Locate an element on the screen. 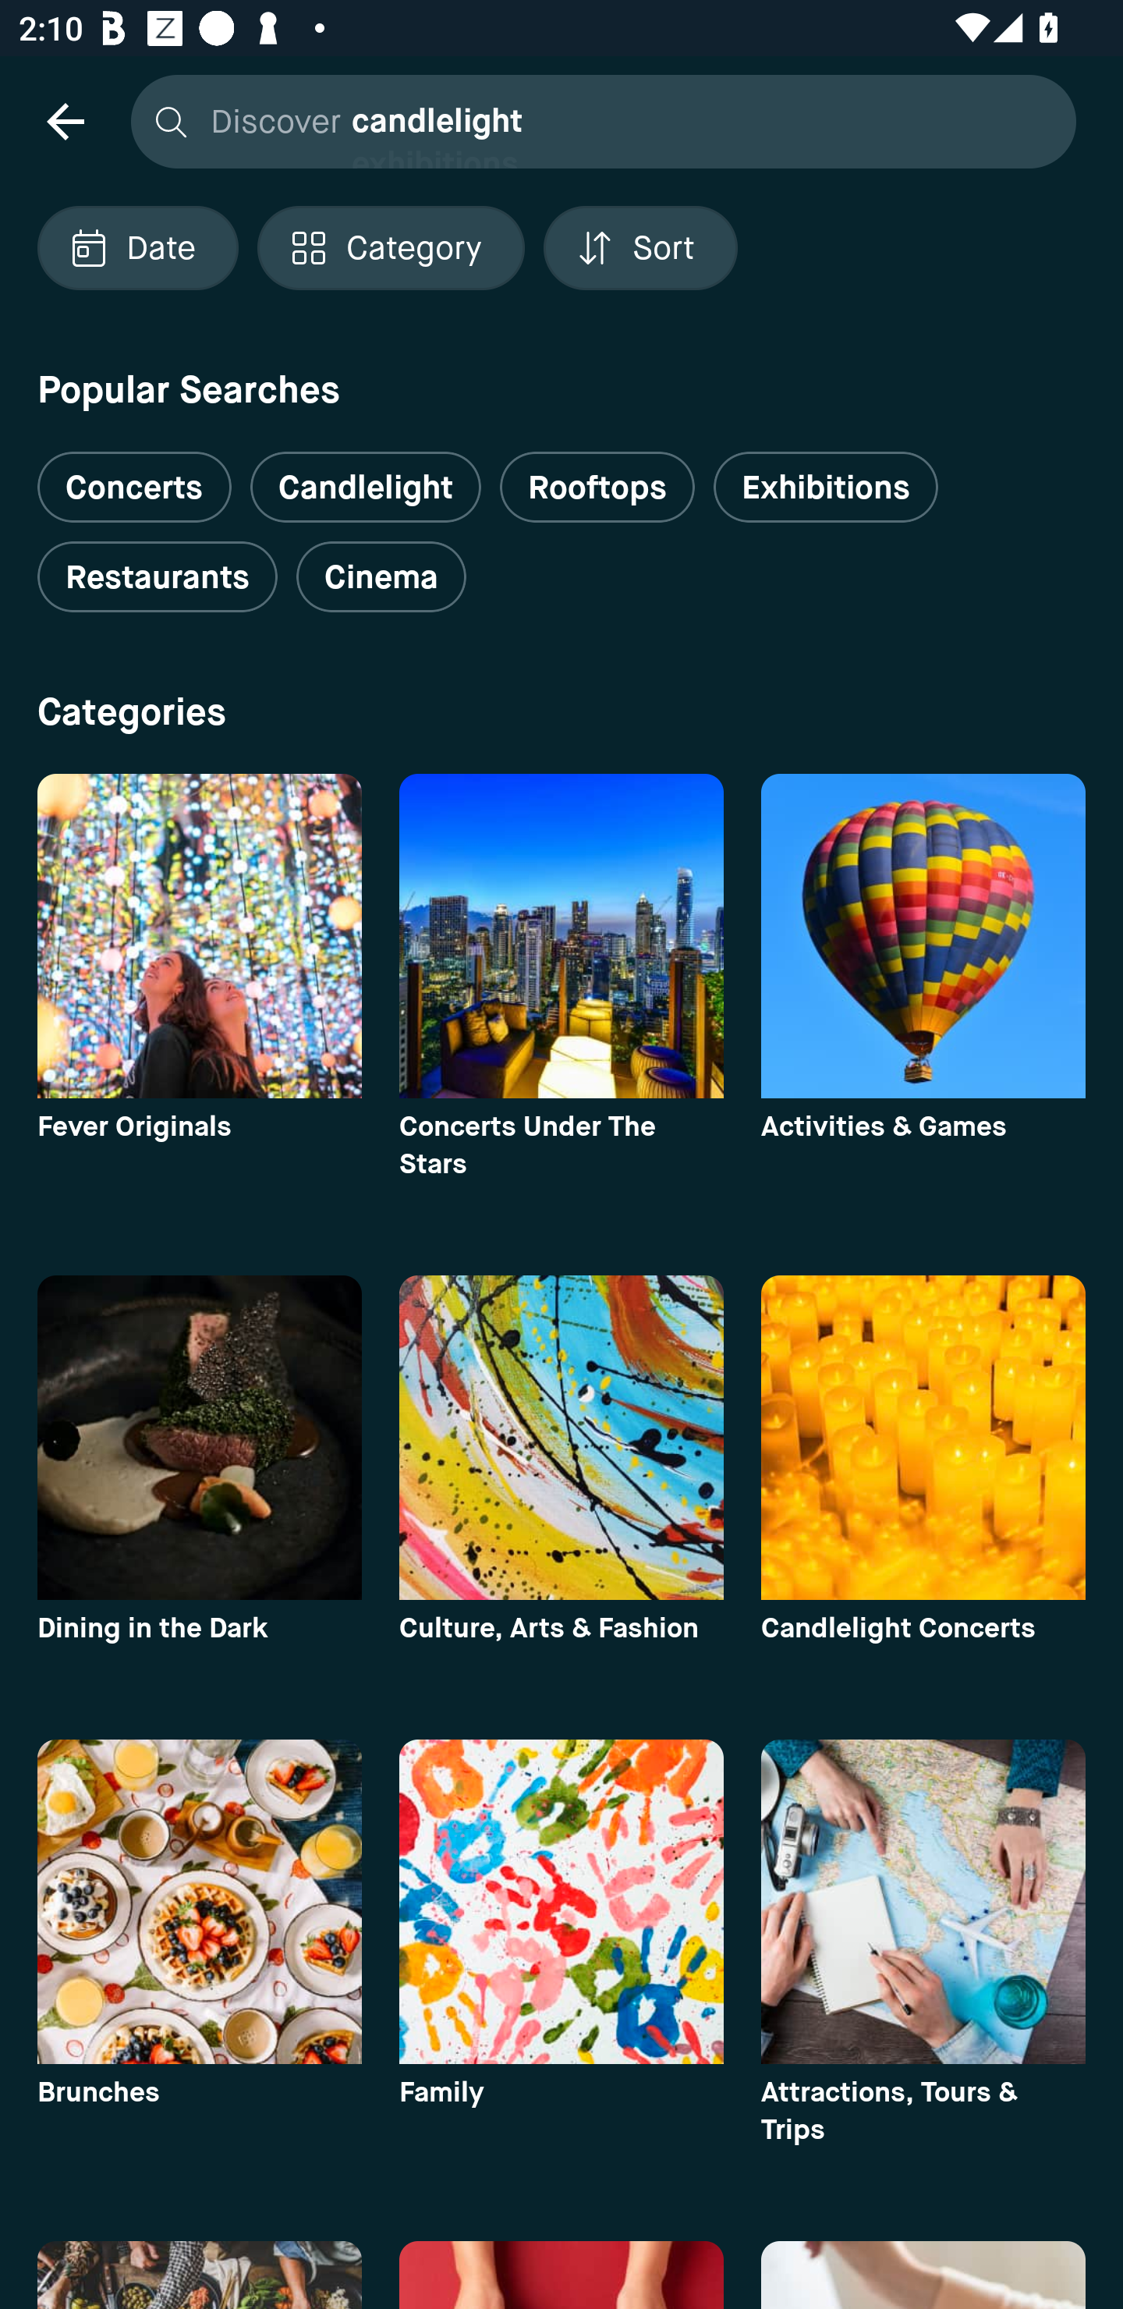 The image size is (1123, 2309). category image is located at coordinates (923, 1437).